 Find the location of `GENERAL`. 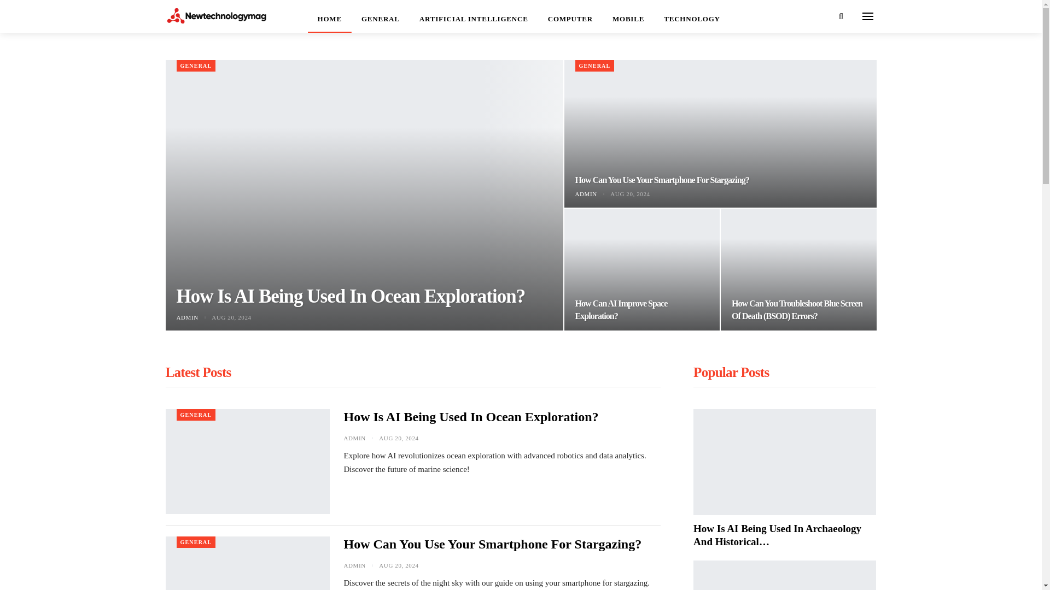

GENERAL is located at coordinates (196, 415).